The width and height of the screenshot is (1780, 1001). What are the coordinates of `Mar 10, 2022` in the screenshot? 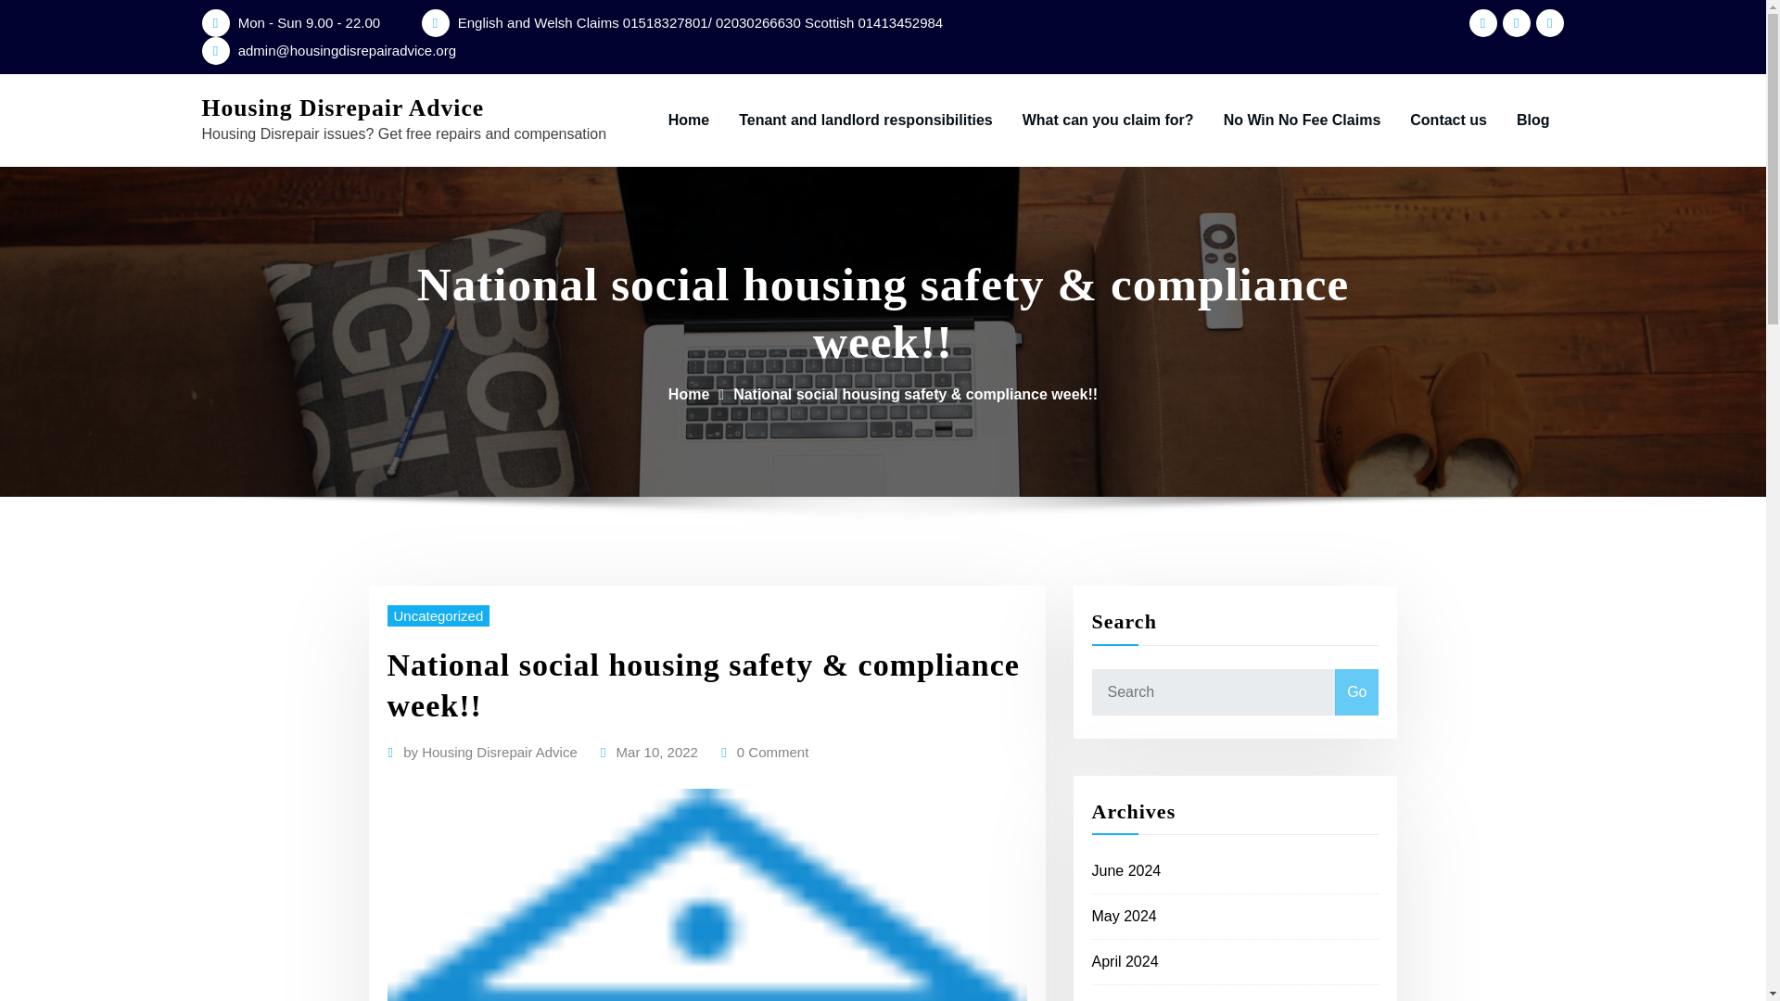 It's located at (656, 753).